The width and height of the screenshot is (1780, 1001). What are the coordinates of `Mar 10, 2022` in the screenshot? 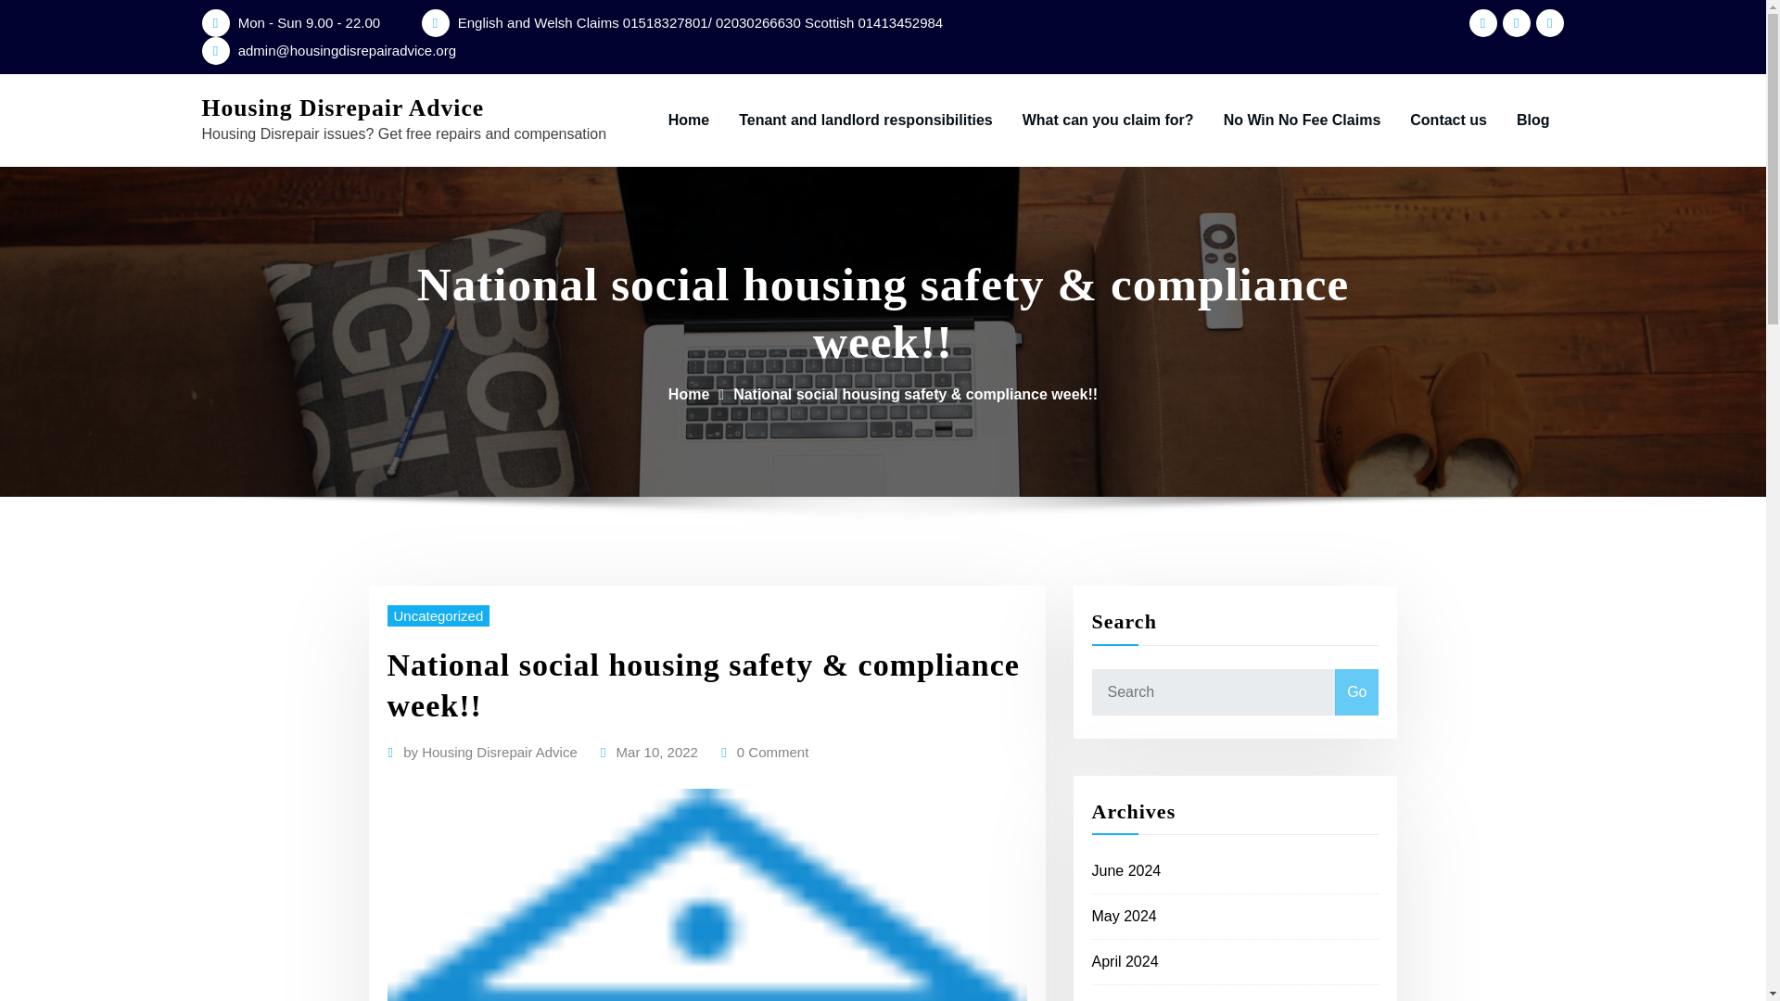 It's located at (656, 753).